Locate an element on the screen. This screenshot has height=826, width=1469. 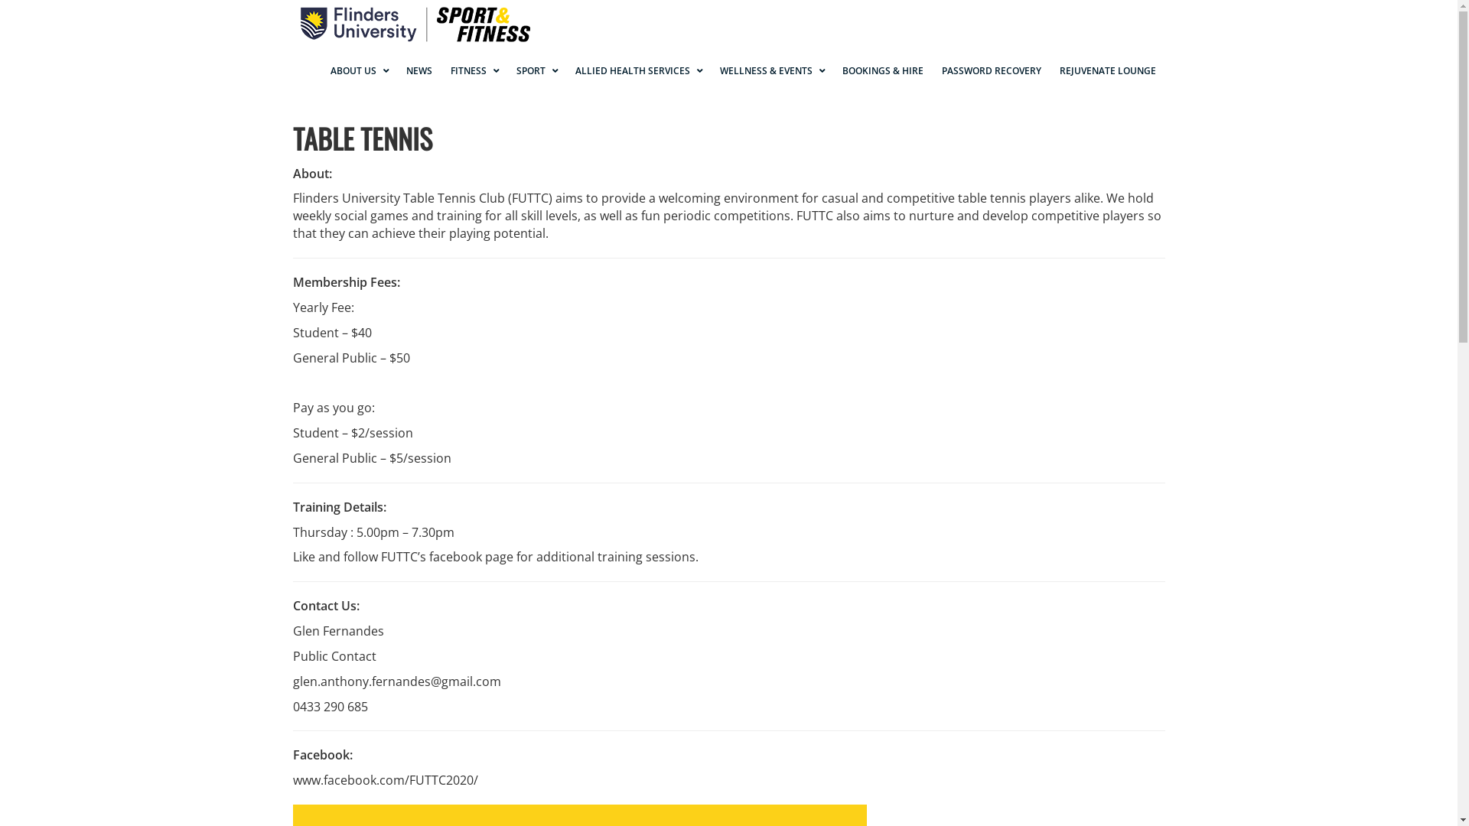
ALLIED HEALTH SERVICES is located at coordinates (638, 71).